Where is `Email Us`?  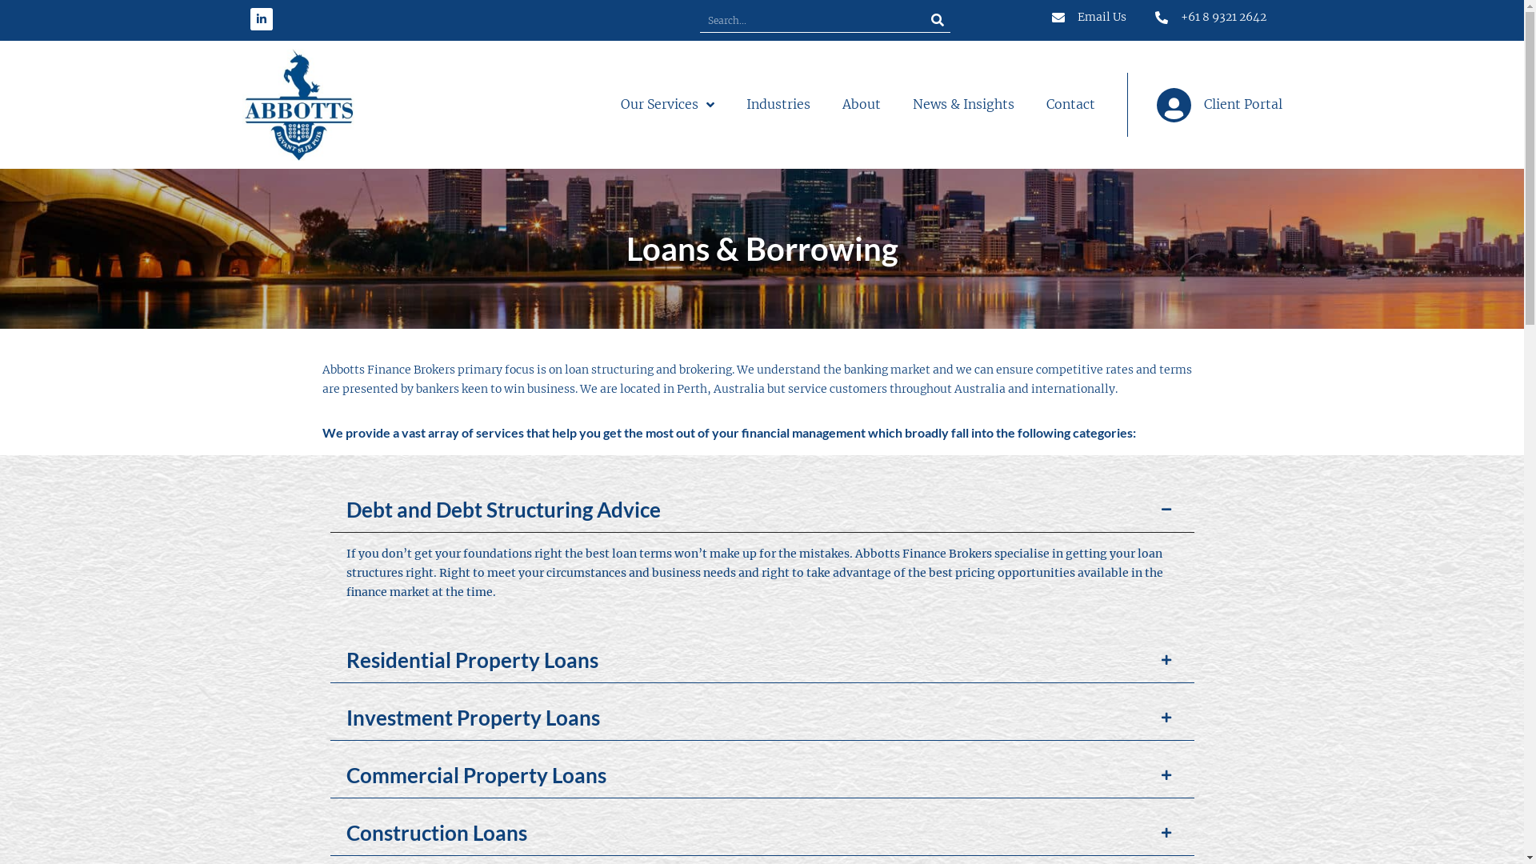 Email Us is located at coordinates (1088, 18).